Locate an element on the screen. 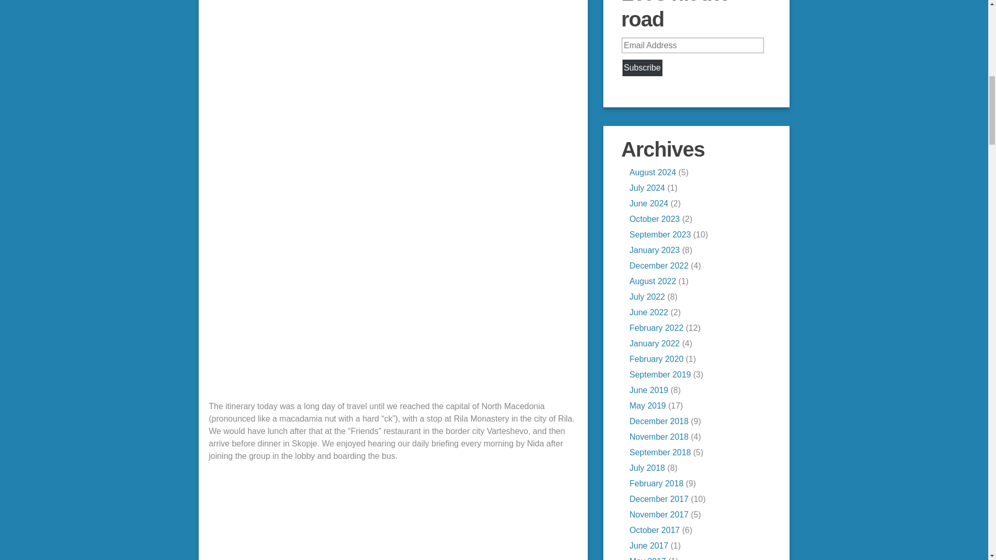 Image resolution: width=996 pixels, height=560 pixels. February 2022 is located at coordinates (656, 328).